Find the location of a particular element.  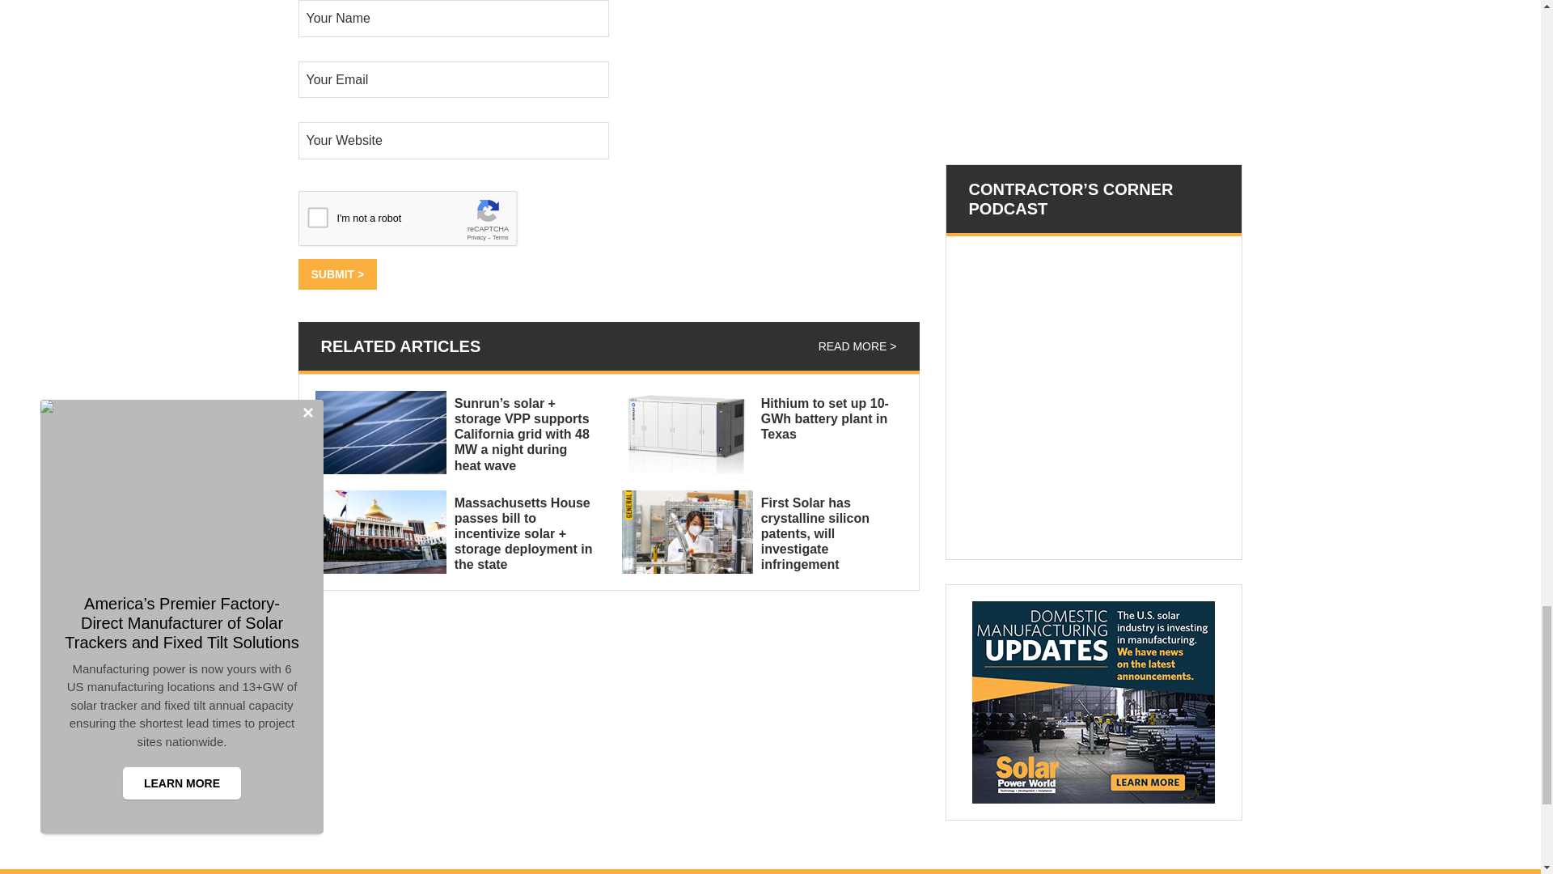

3rd party ad content is located at coordinates (1066, 70).